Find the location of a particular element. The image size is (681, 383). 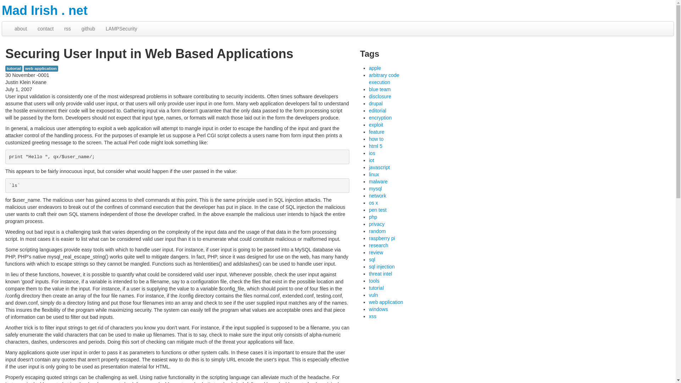

tools is located at coordinates (374, 281).